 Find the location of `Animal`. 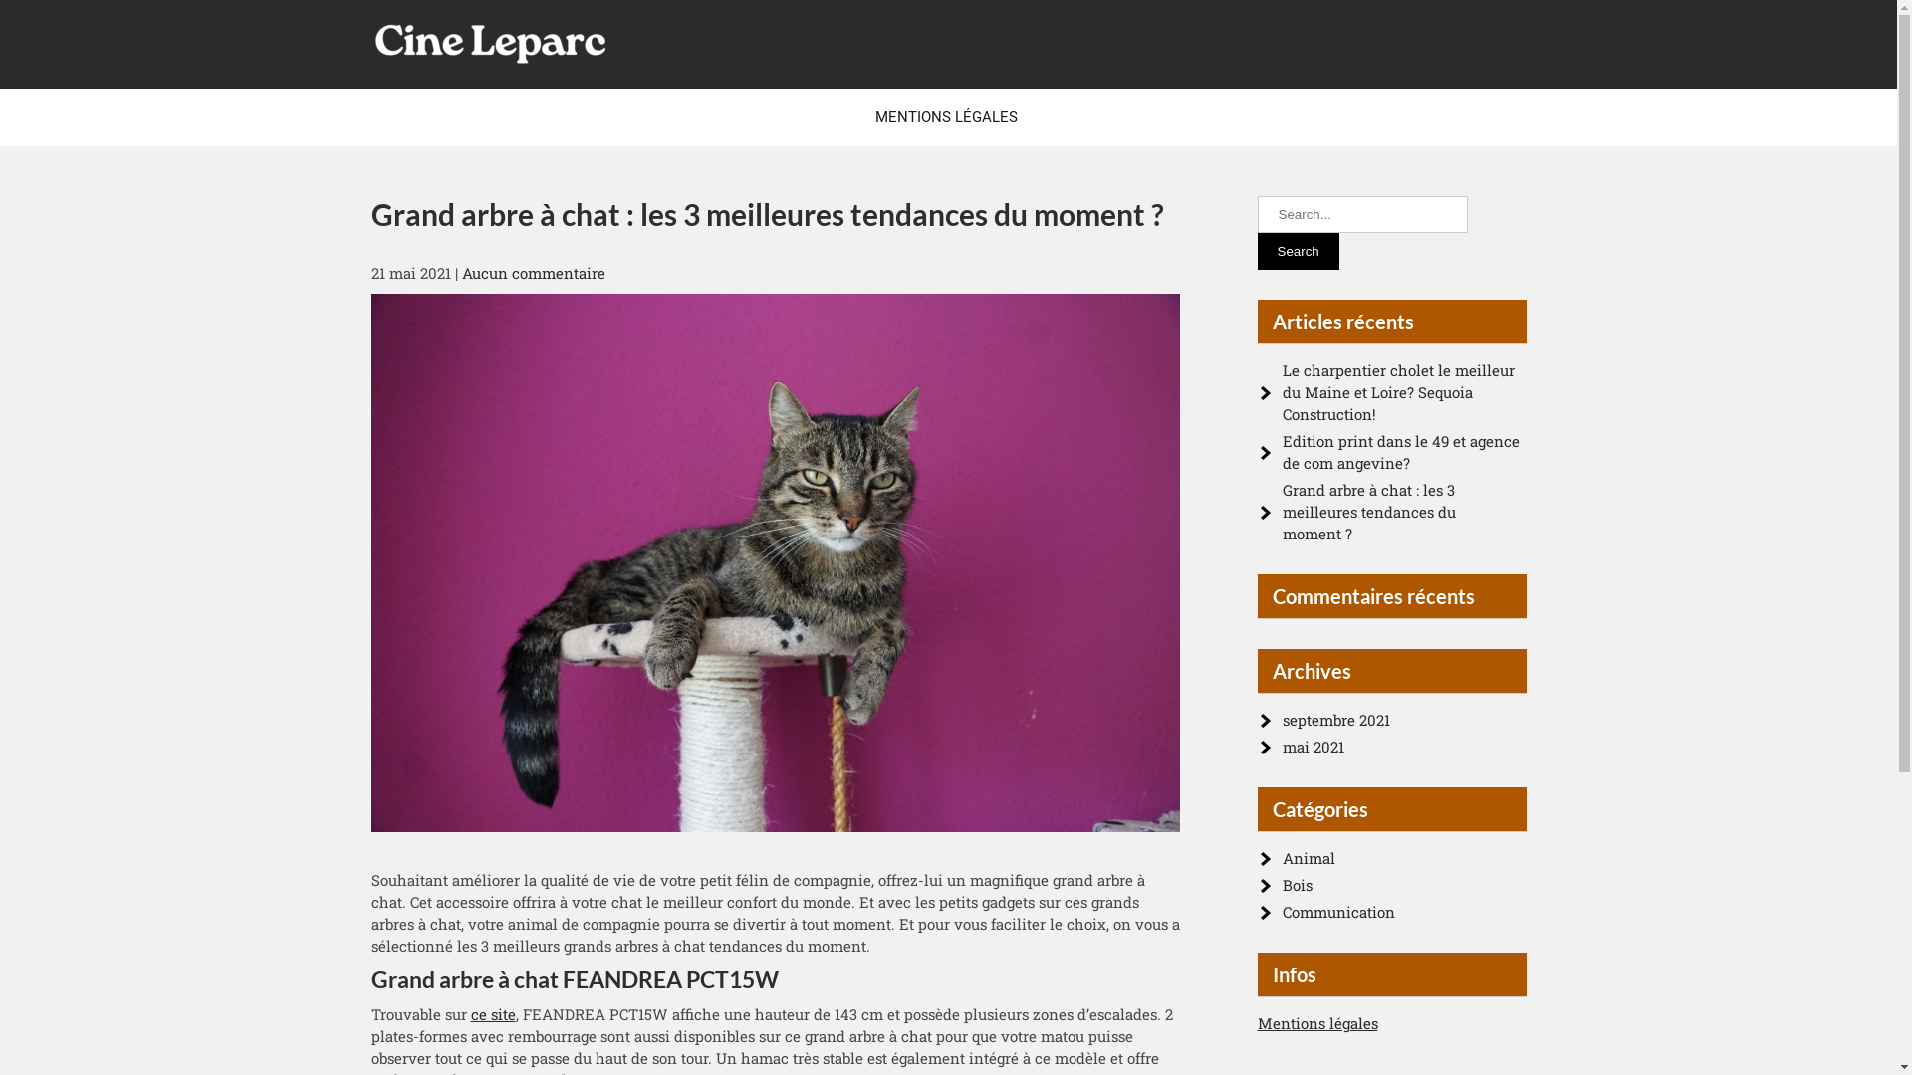

Animal is located at coordinates (1309, 858).